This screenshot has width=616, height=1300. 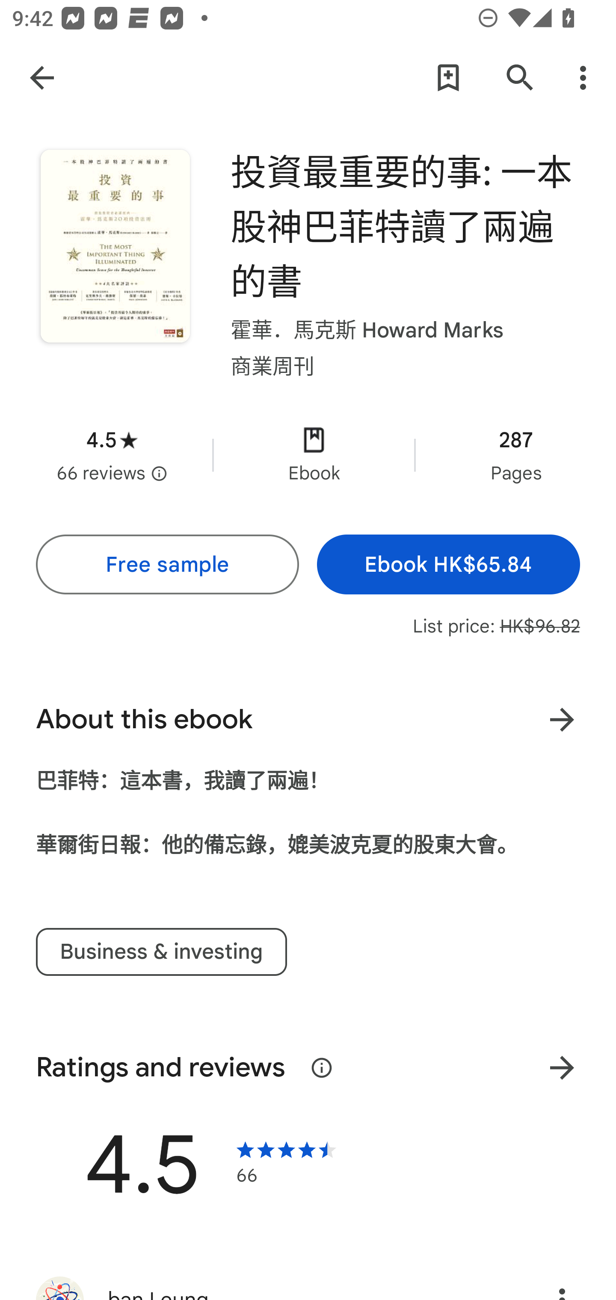 What do you see at coordinates (520, 78) in the screenshot?
I see `Search Google Play` at bounding box center [520, 78].